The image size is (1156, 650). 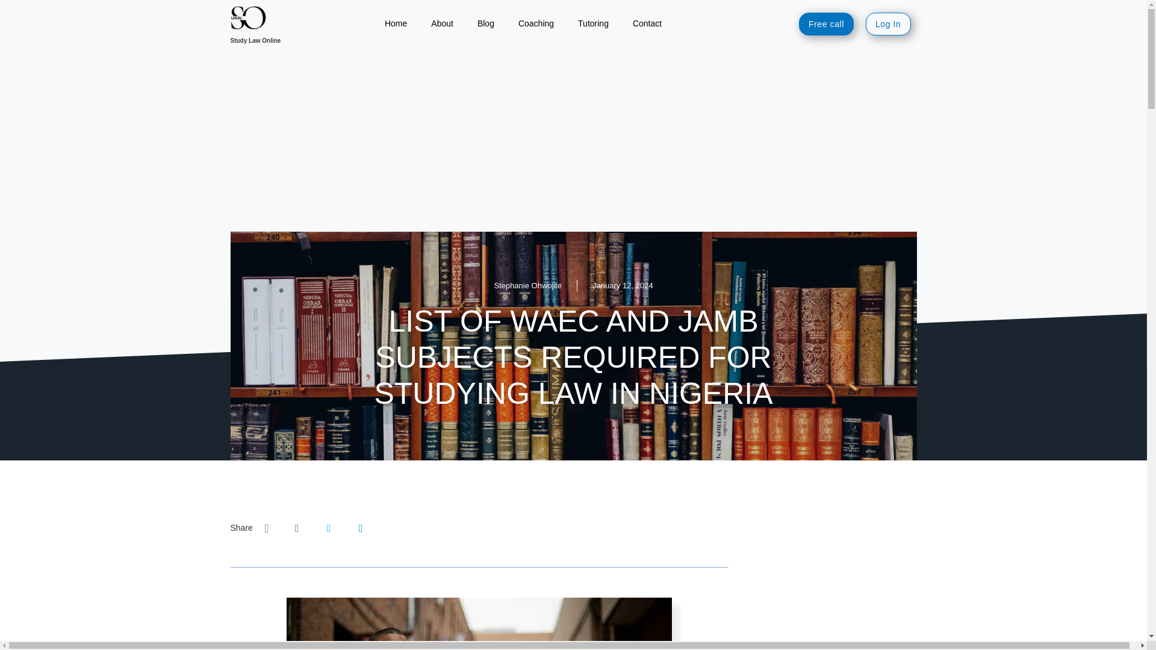 I want to click on Tutoring, so click(x=594, y=23).